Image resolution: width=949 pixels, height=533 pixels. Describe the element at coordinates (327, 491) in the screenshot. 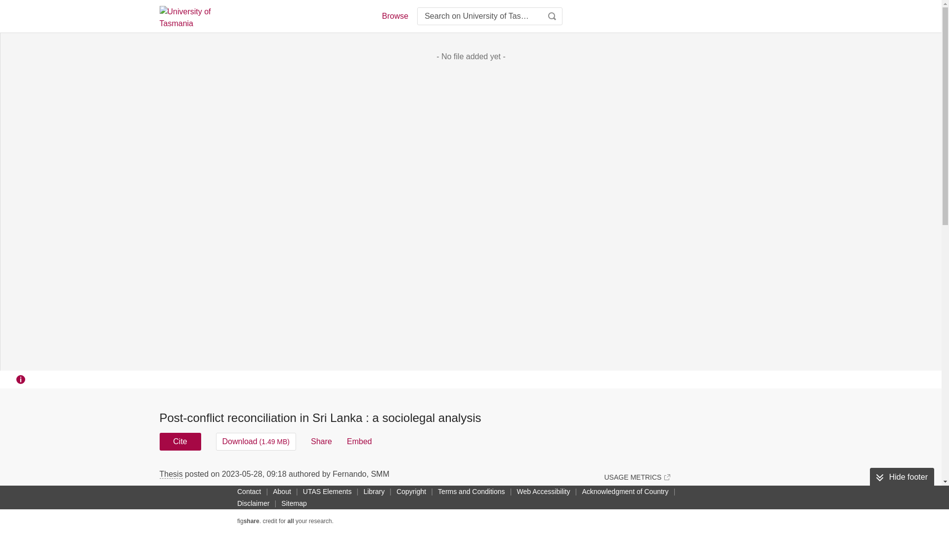

I see `UTAS Elements` at that location.